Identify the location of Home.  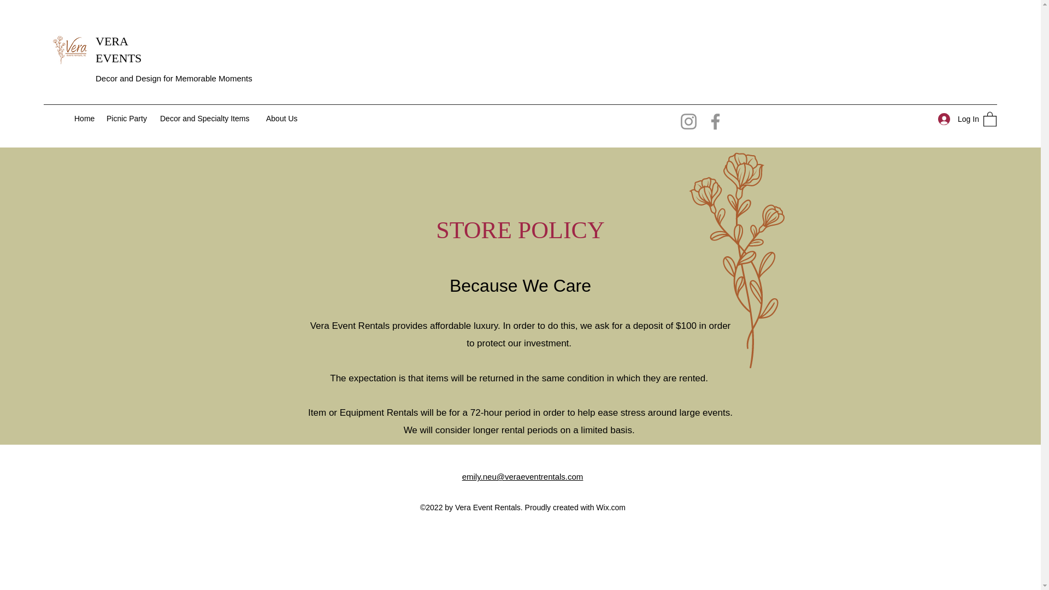
(85, 119).